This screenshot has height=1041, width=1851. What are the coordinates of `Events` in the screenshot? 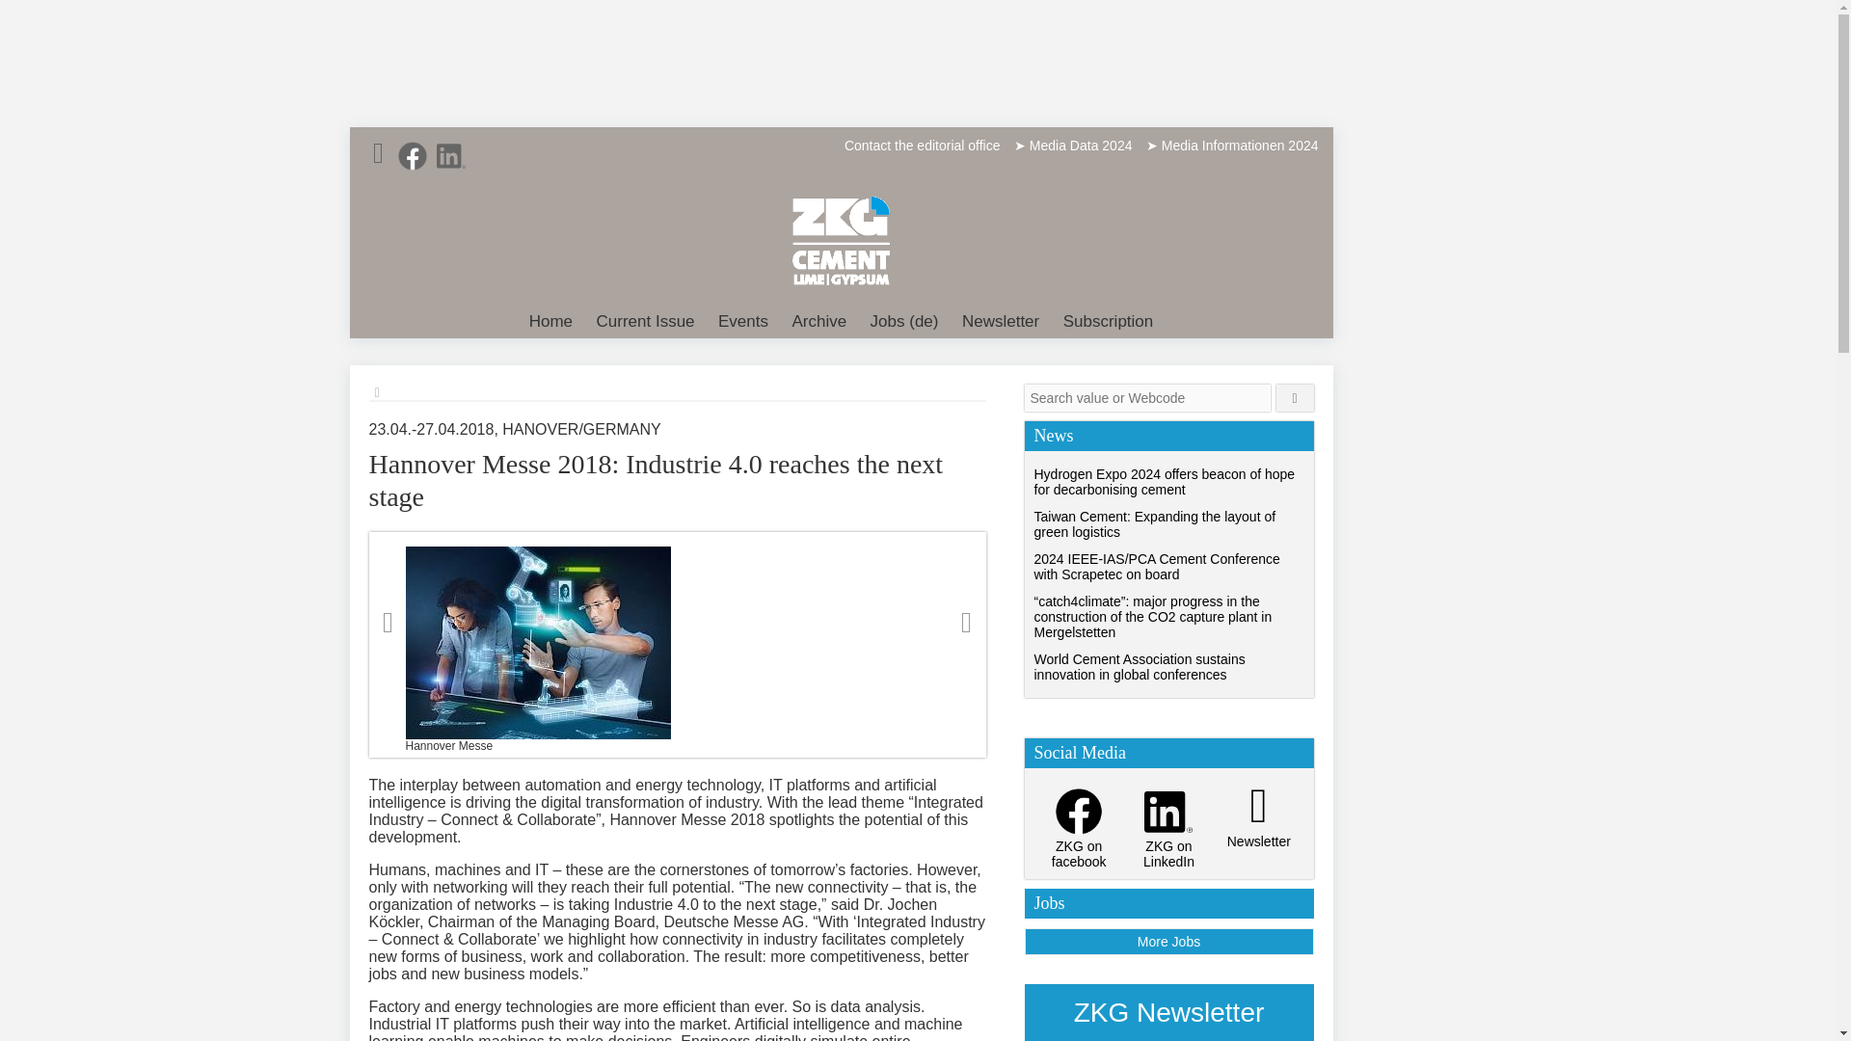 It's located at (742, 322).